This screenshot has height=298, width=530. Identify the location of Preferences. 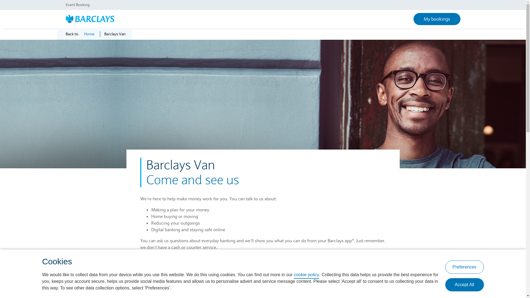
(464, 267).